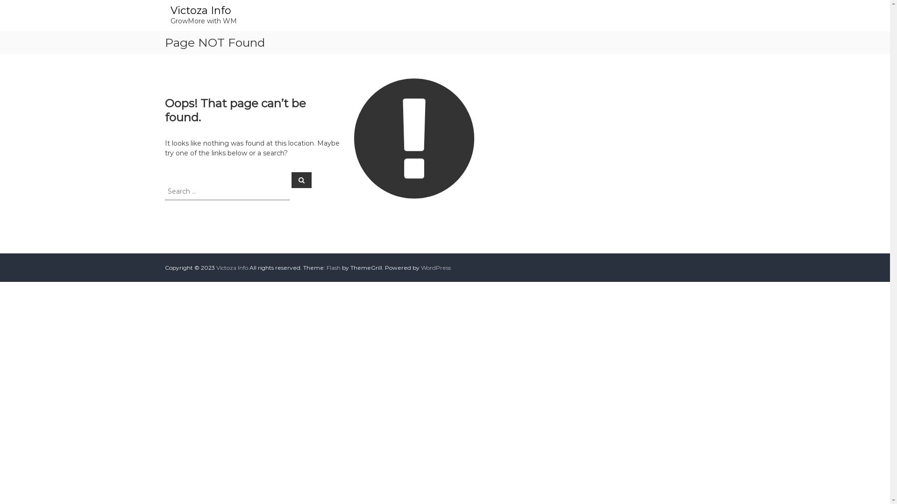 The image size is (897, 504). What do you see at coordinates (200, 10) in the screenshot?
I see `Victoza Info` at bounding box center [200, 10].